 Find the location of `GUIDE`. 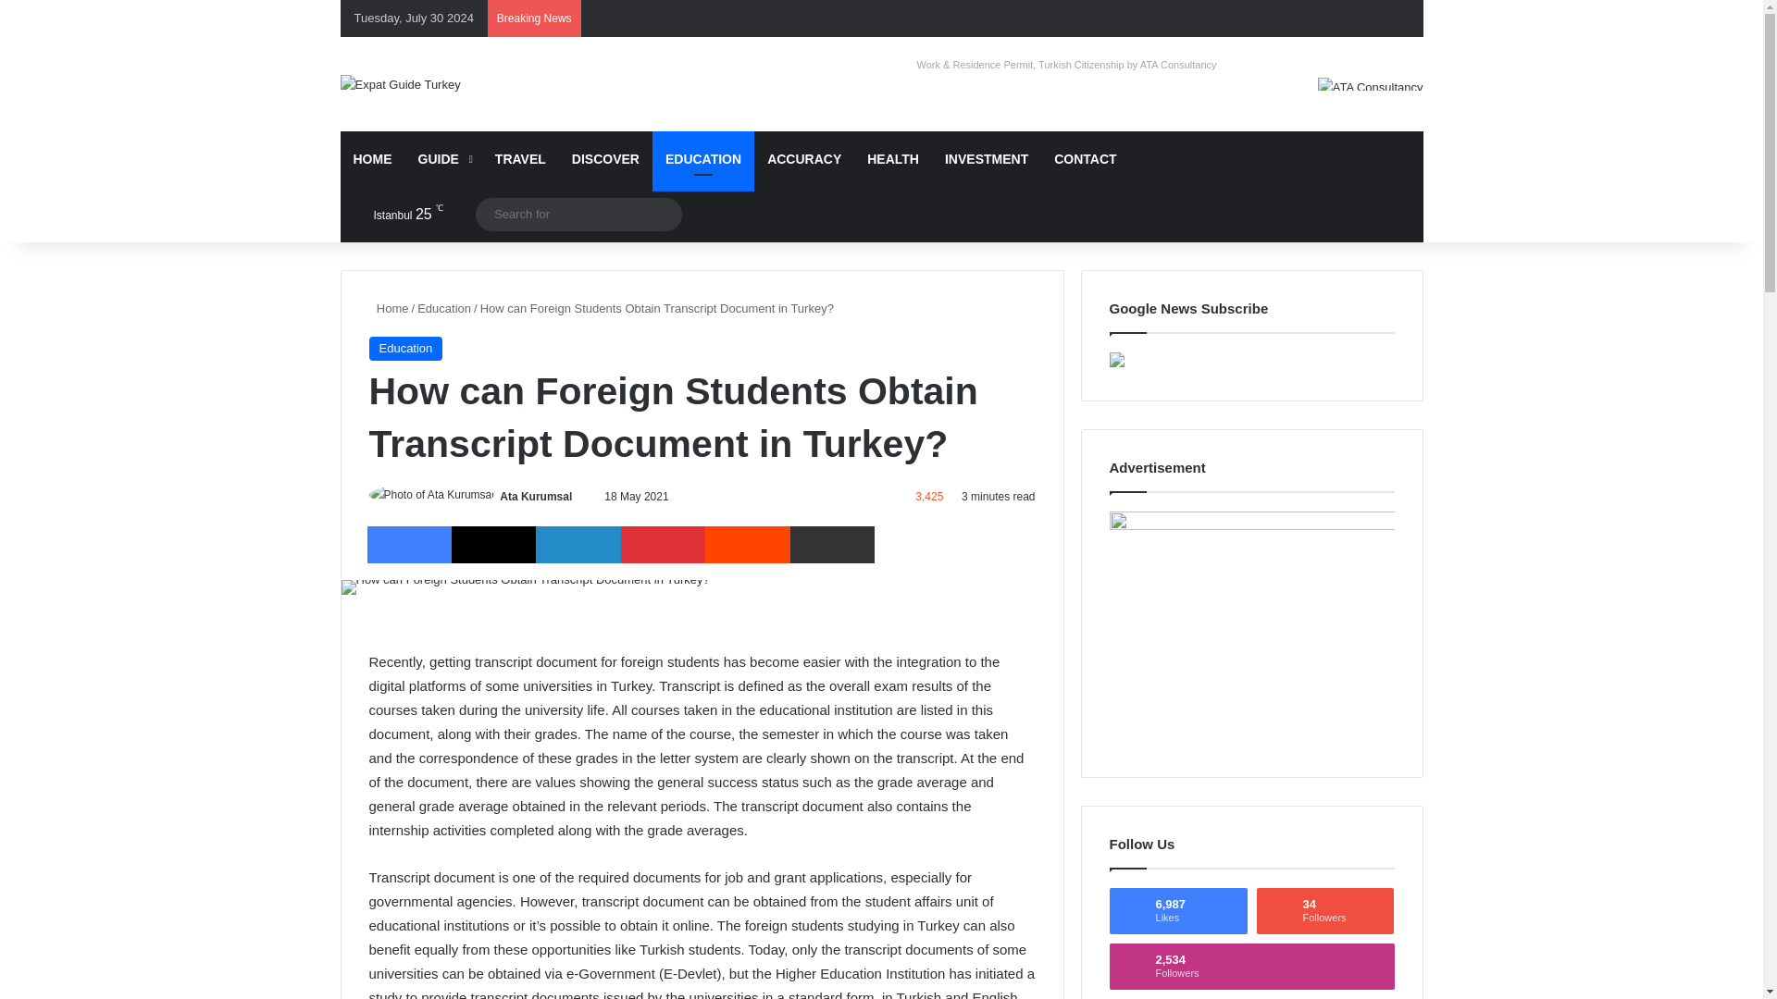

GUIDE is located at coordinates (442, 222).